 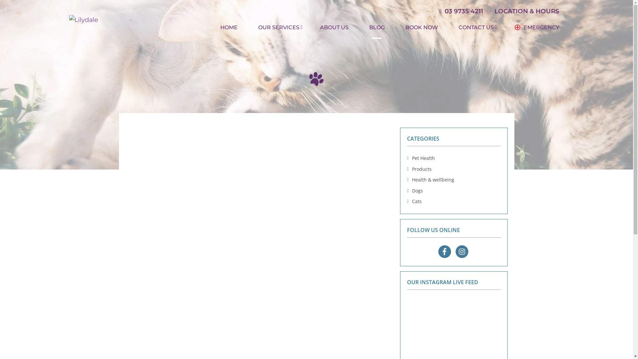 I want to click on Dogs, so click(x=417, y=191).